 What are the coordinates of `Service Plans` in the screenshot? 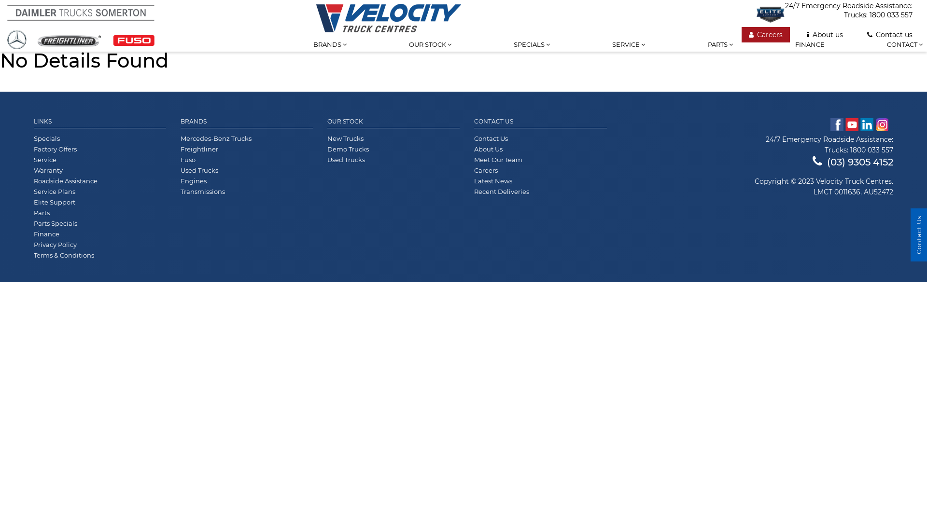 It's located at (55, 193).